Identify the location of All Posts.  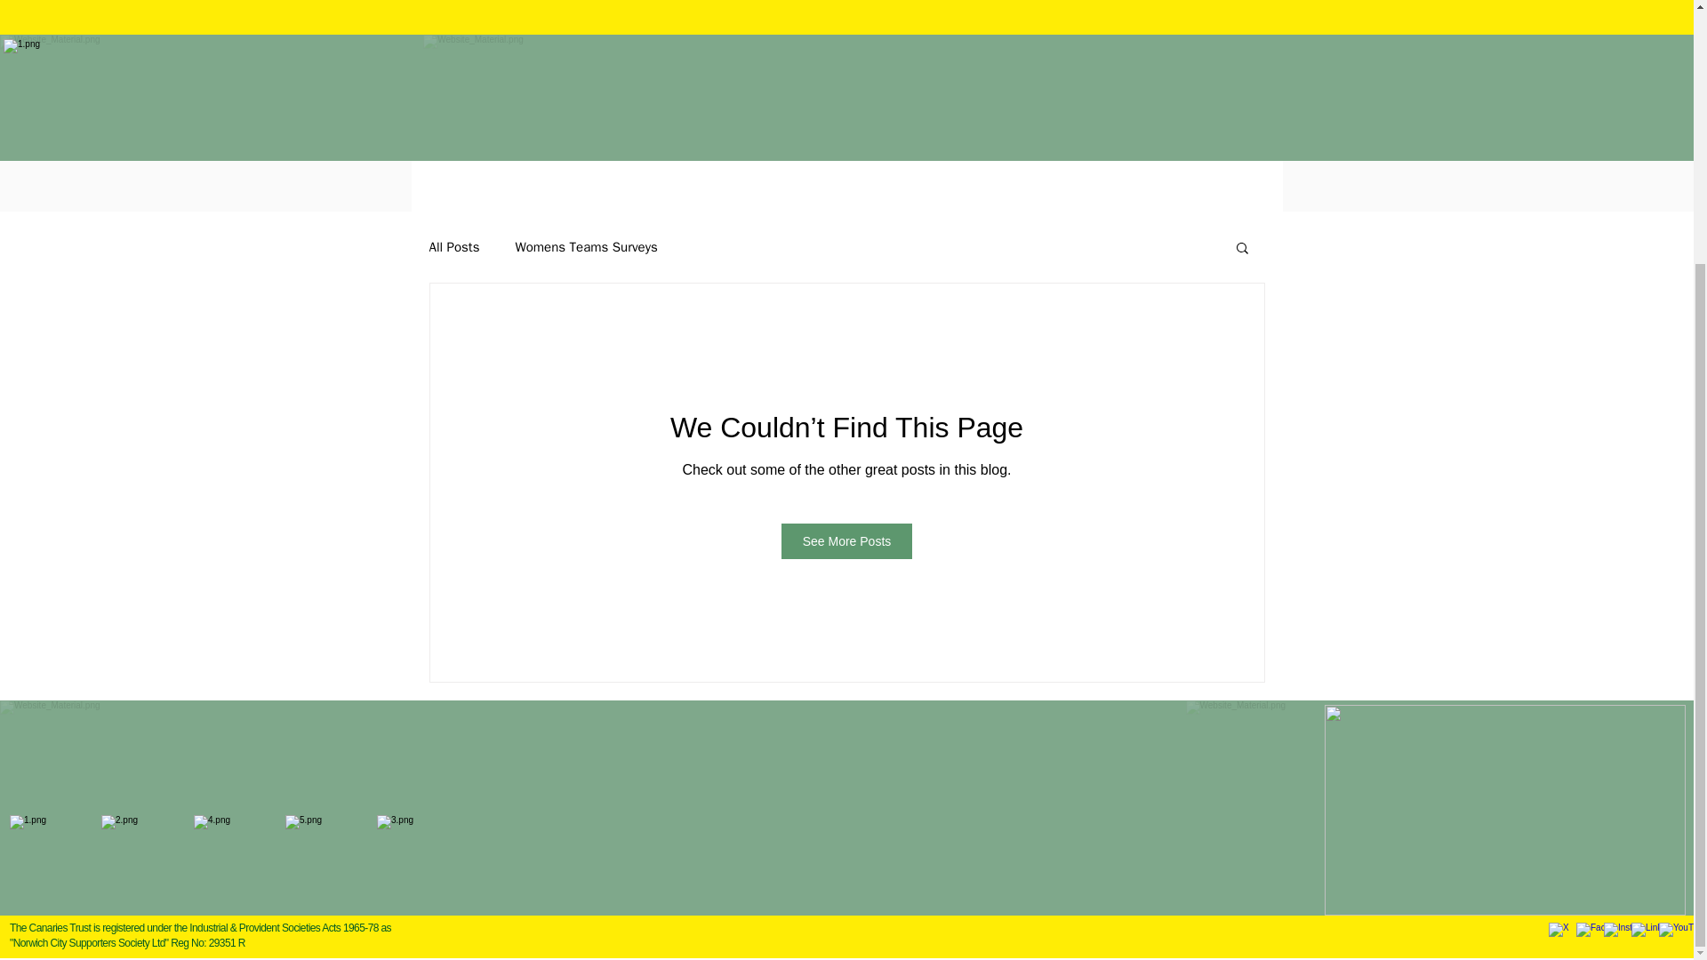
(453, 246).